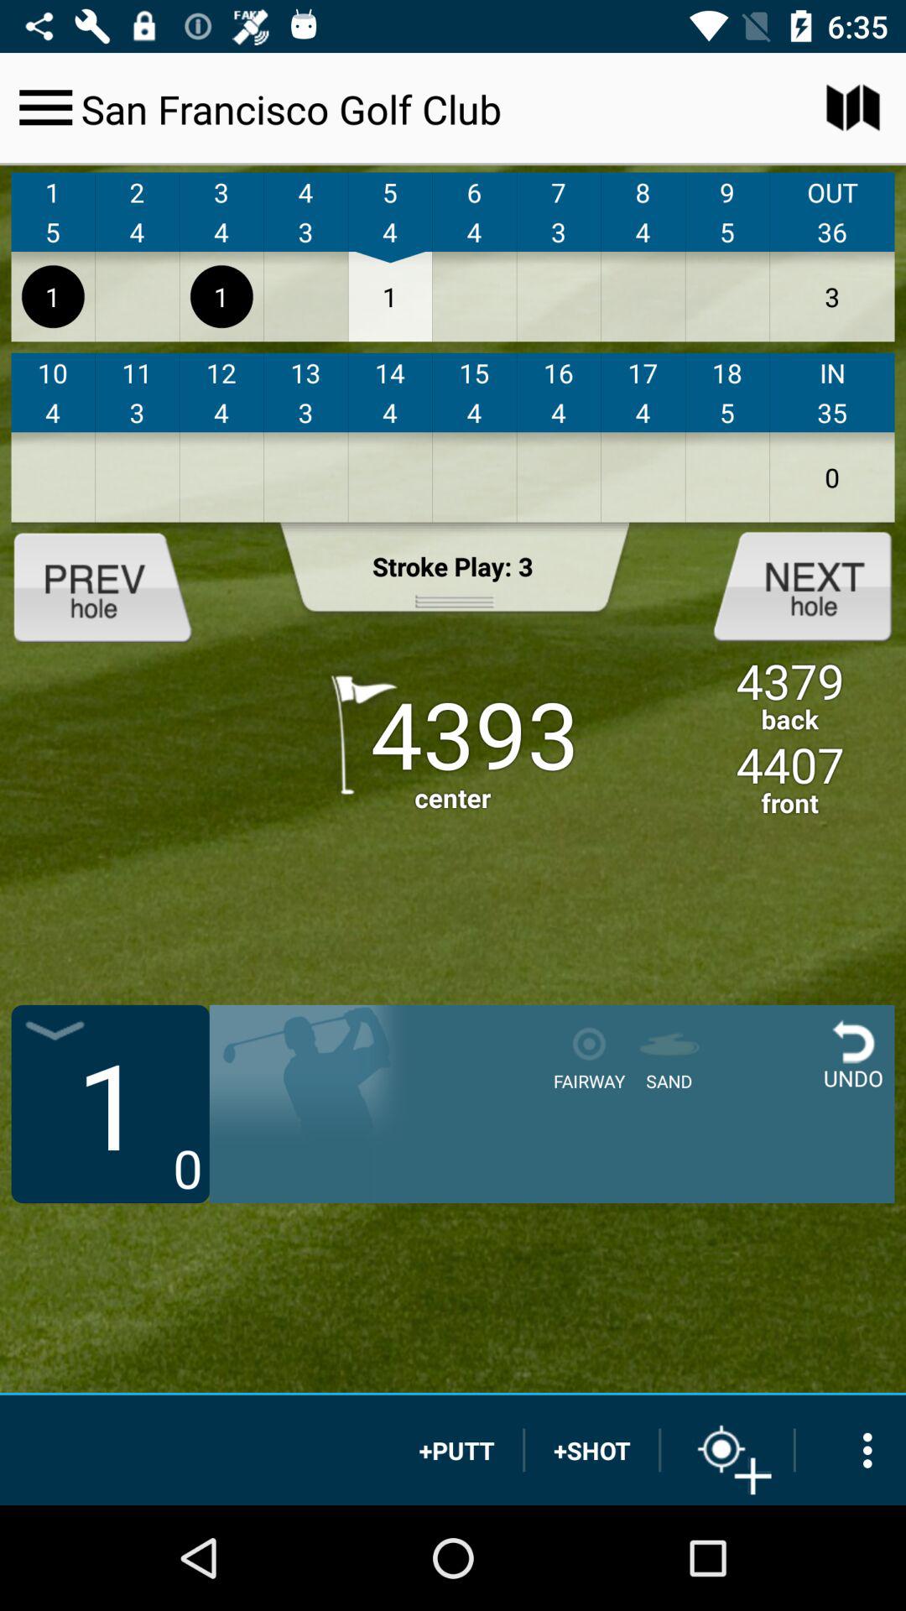 The image size is (906, 1611). What do you see at coordinates (45, 107) in the screenshot?
I see `go to customs` at bounding box center [45, 107].